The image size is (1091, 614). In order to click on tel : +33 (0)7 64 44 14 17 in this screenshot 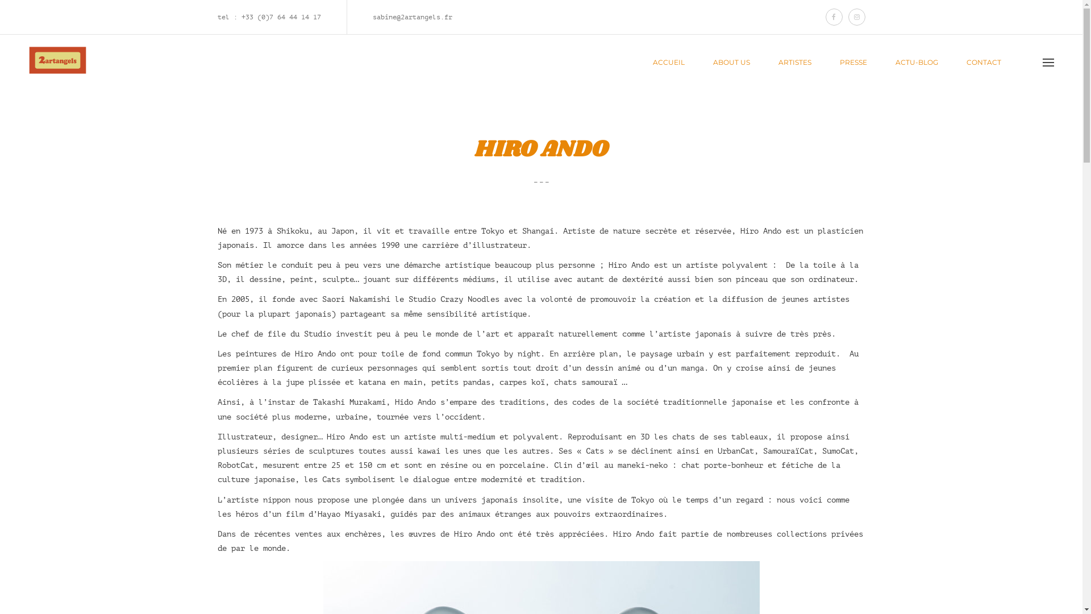, I will do `click(269, 17)`.